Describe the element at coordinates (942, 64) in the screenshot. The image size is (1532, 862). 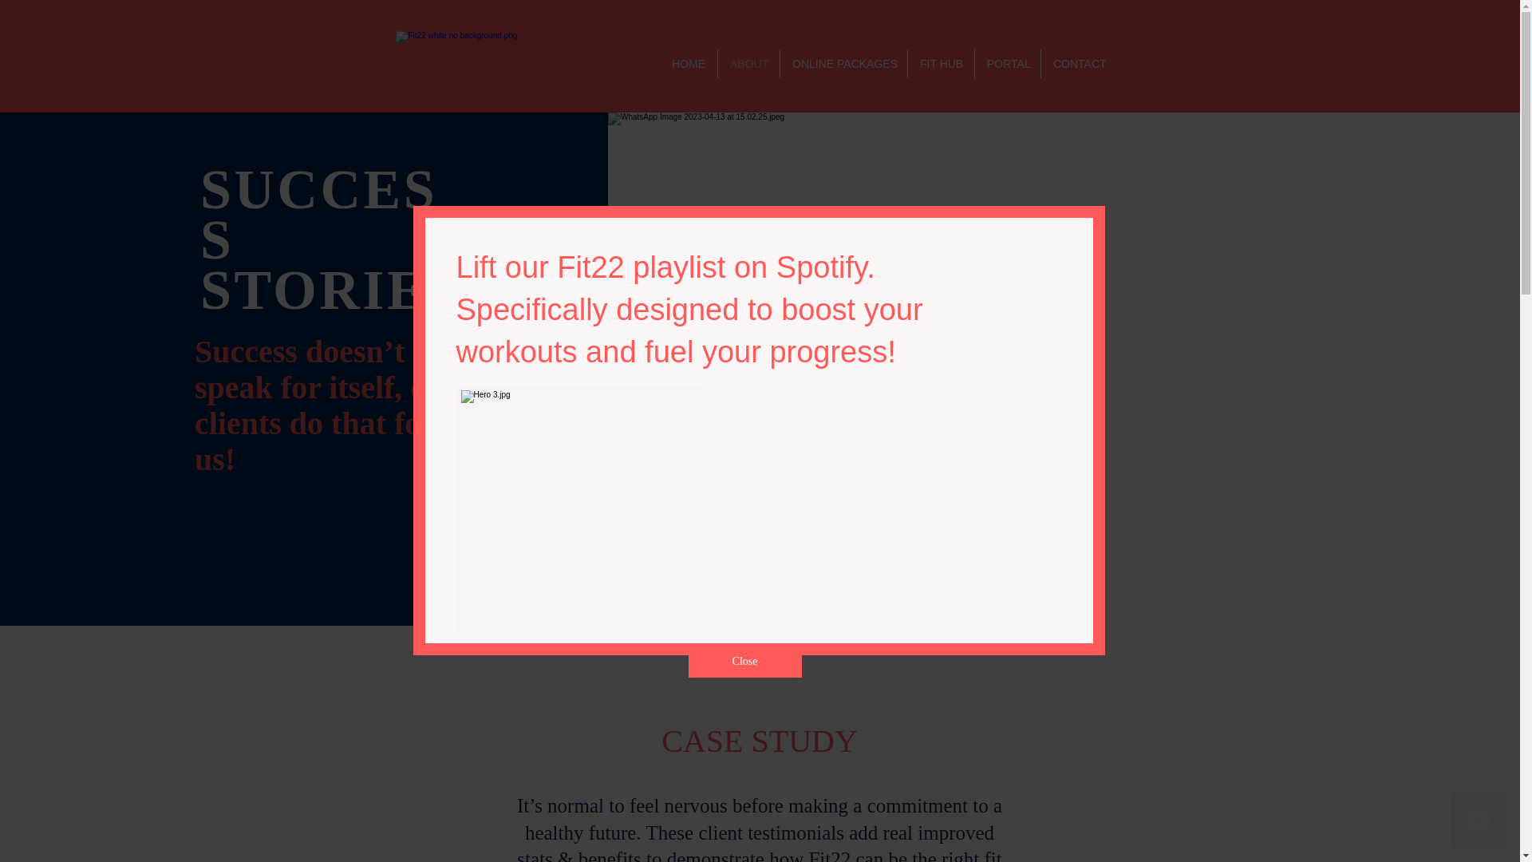
I see `FIT HUB` at that location.